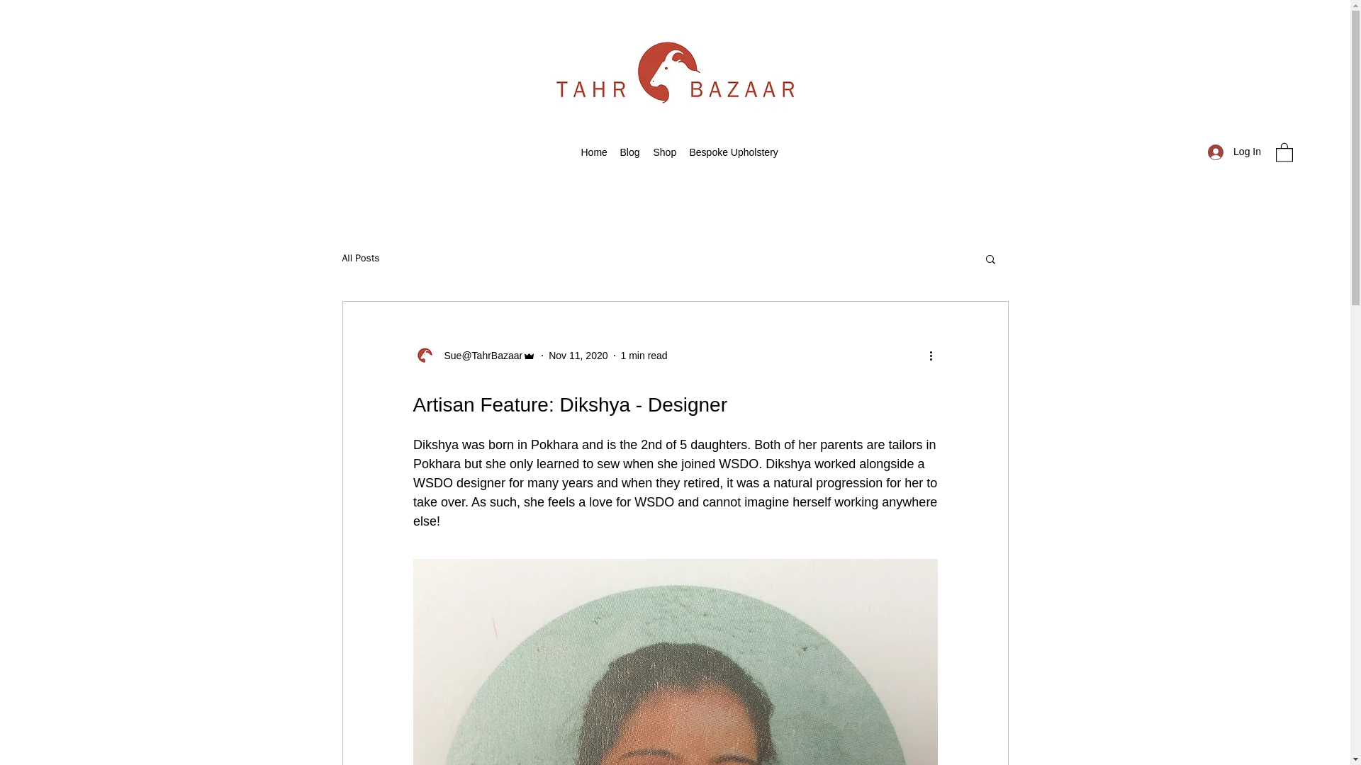 This screenshot has width=1361, height=765. What do you see at coordinates (665, 152) in the screenshot?
I see `Shop` at bounding box center [665, 152].